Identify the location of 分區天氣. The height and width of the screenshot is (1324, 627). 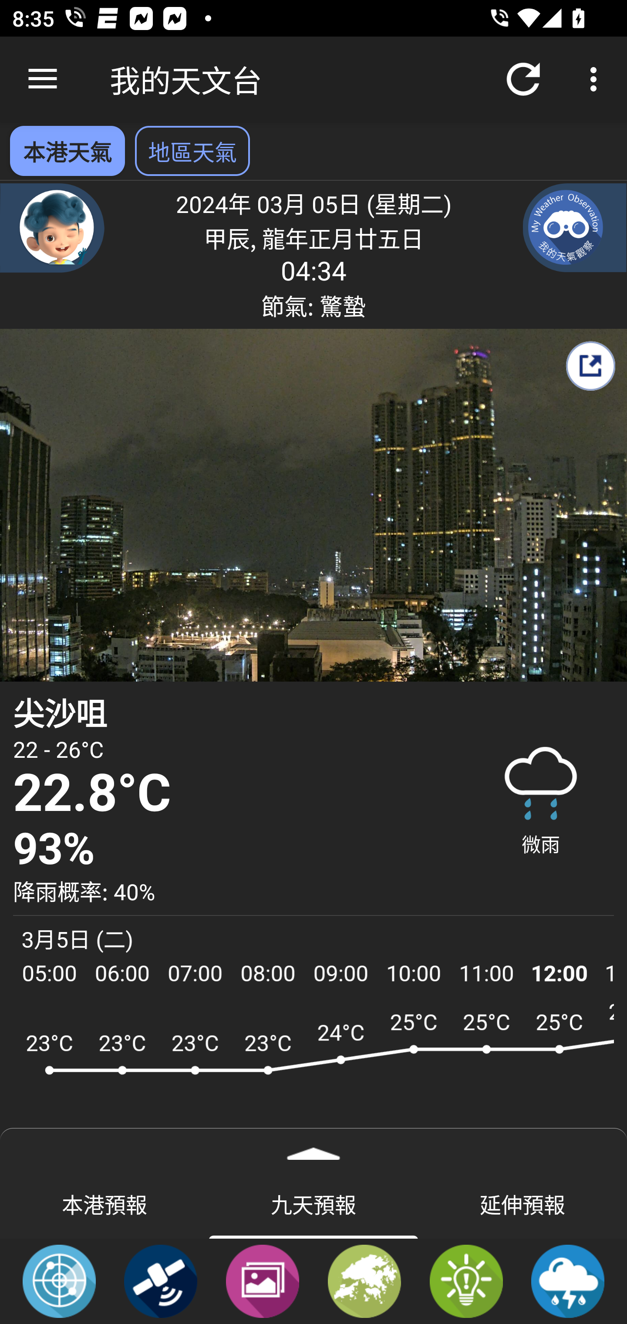
(364, 1280).